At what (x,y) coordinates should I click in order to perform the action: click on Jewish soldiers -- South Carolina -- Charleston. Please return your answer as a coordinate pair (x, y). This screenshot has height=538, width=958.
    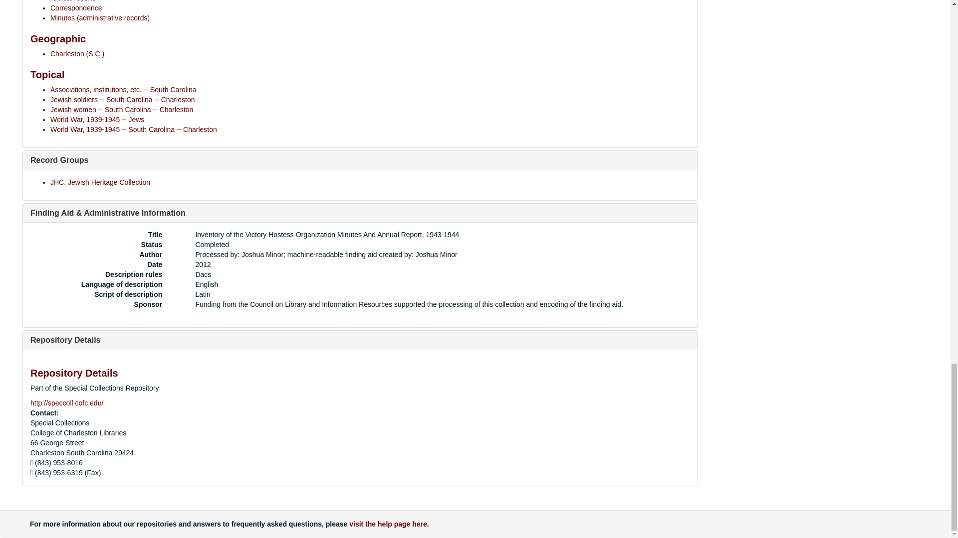
    Looking at the image, I should click on (122, 100).